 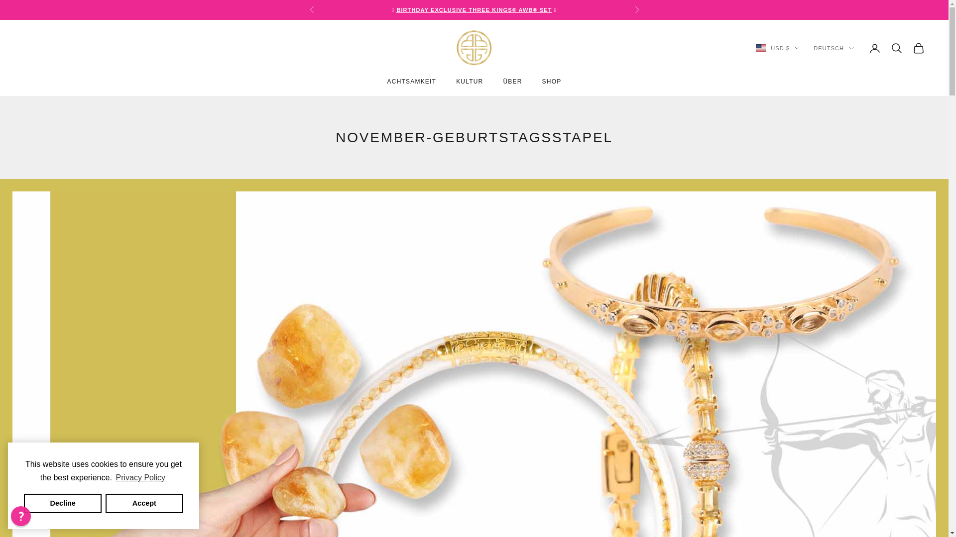 What do you see at coordinates (140, 478) in the screenshot?
I see `Privacy Policy` at bounding box center [140, 478].